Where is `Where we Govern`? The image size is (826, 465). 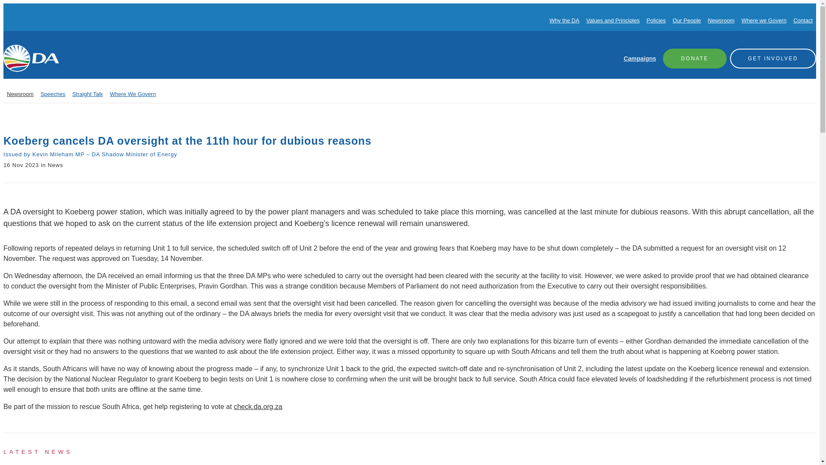 Where we Govern is located at coordinates (763, 20).